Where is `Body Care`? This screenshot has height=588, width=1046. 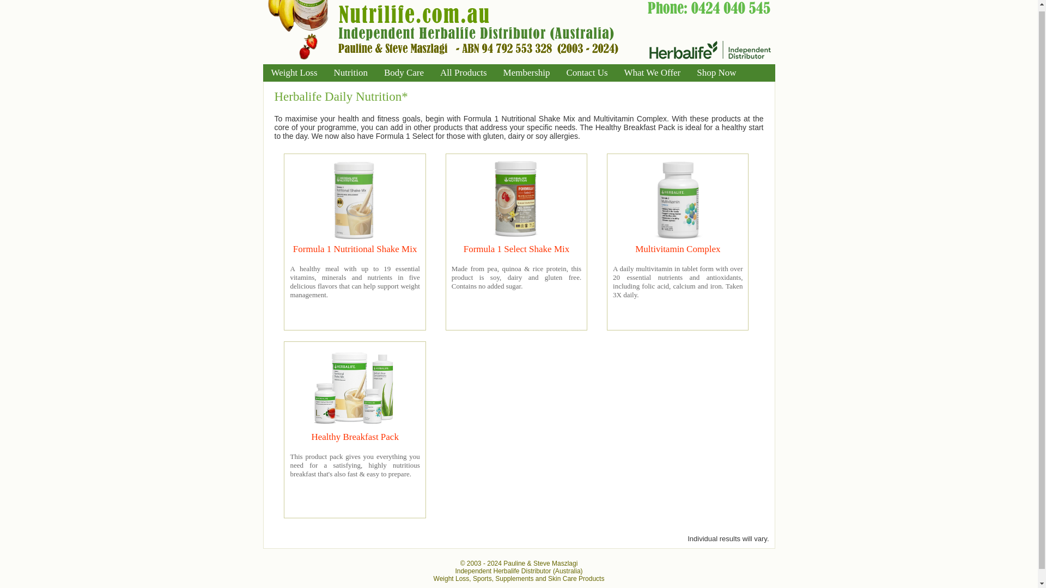 Body Care is located at coordinates (403, 73).